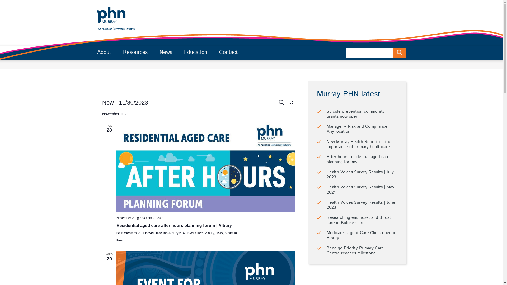  I want to click on List, so click(292, 102).